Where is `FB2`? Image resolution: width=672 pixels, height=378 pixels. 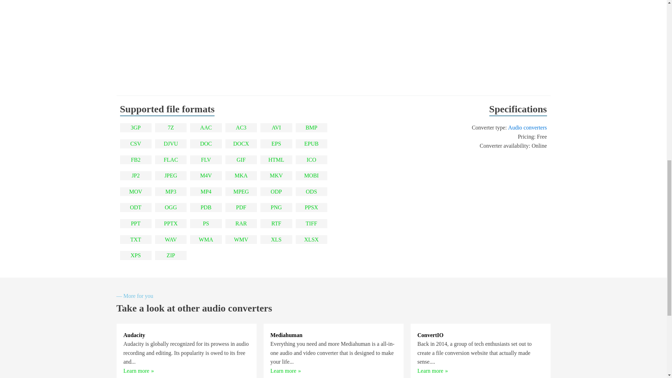 FB2 is located at coordinates (136, 160).